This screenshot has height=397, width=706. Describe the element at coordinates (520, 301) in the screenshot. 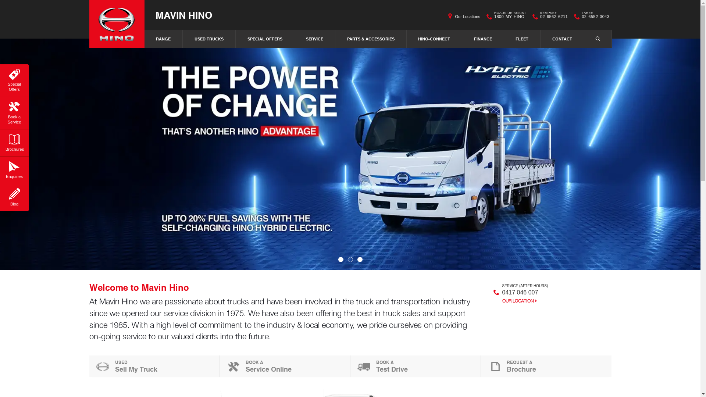

I see `OUR LOCATION` at that location.